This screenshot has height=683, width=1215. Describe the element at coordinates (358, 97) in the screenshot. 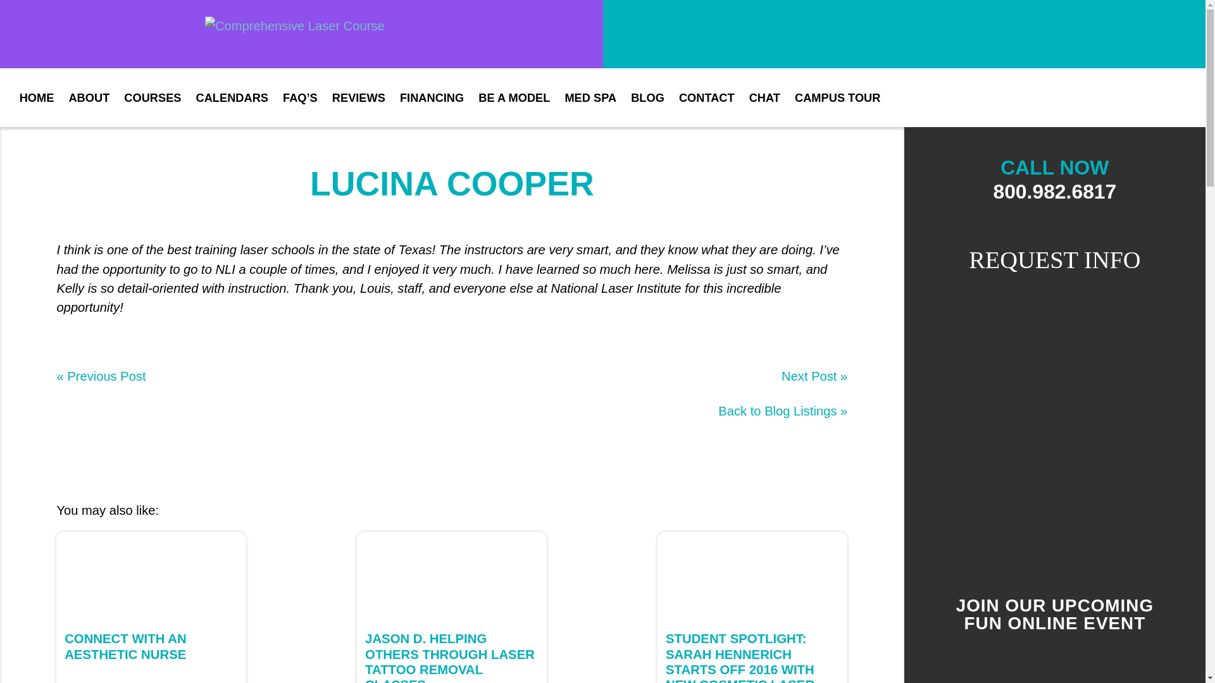

I see `REVIEWS` at that location.